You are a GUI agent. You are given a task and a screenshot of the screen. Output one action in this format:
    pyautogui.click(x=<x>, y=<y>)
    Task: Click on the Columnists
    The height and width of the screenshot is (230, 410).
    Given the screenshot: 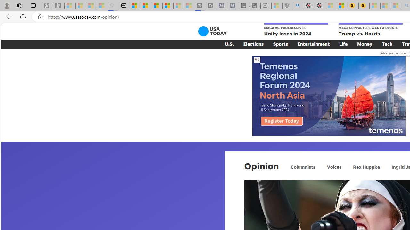 What is the action you would take?
    pyautogui.click(x=303, y=167)
    